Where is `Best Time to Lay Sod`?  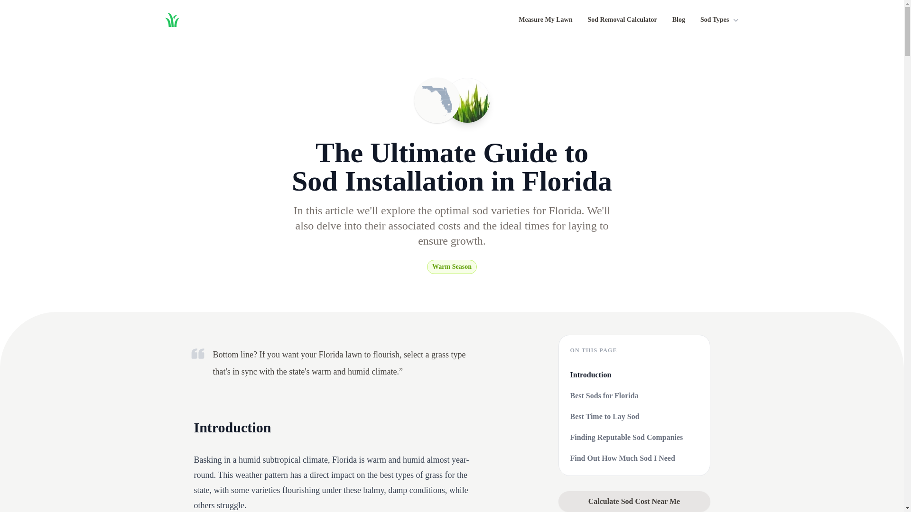 Best Time to Lay Sod is located at coordinates (634, 417).